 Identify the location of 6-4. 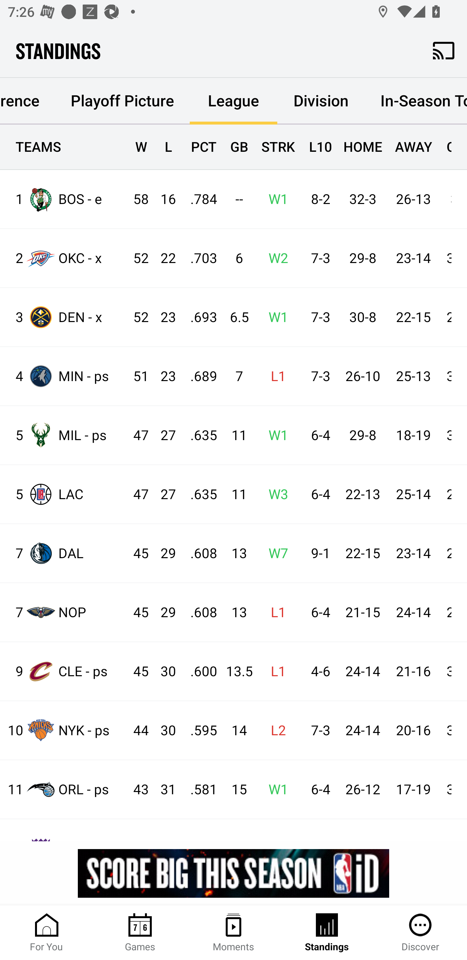
(317, 435).